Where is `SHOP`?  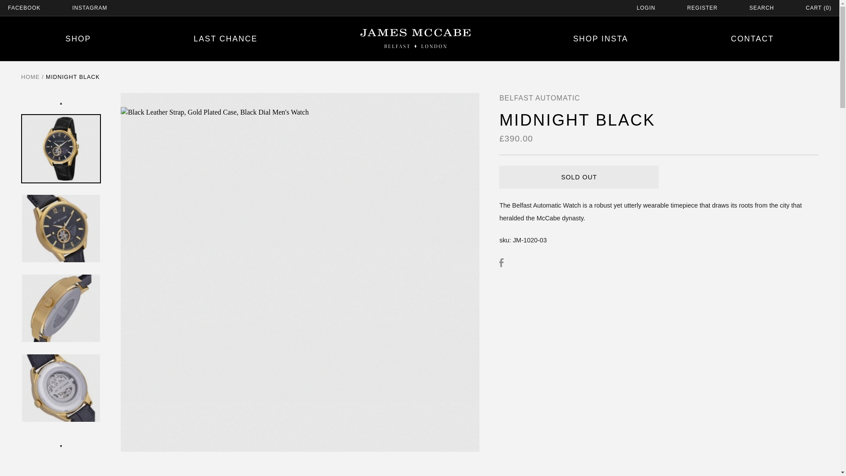 SHOP is located at coordinates (78, 39).